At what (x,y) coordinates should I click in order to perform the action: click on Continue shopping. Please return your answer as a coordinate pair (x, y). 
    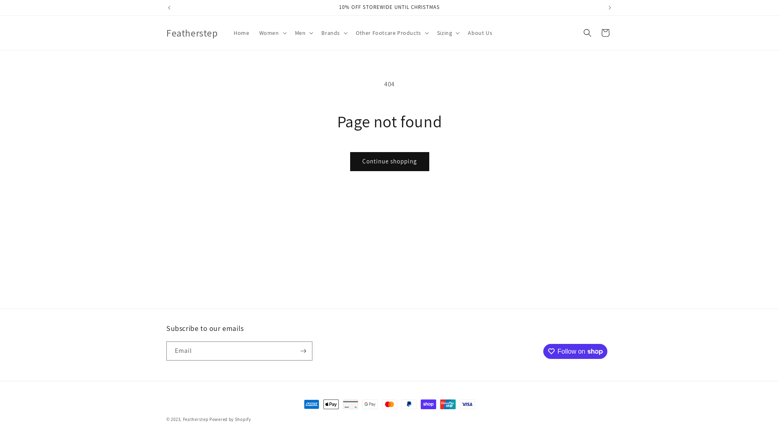
    Looking at the image, I should click on (389, 161).